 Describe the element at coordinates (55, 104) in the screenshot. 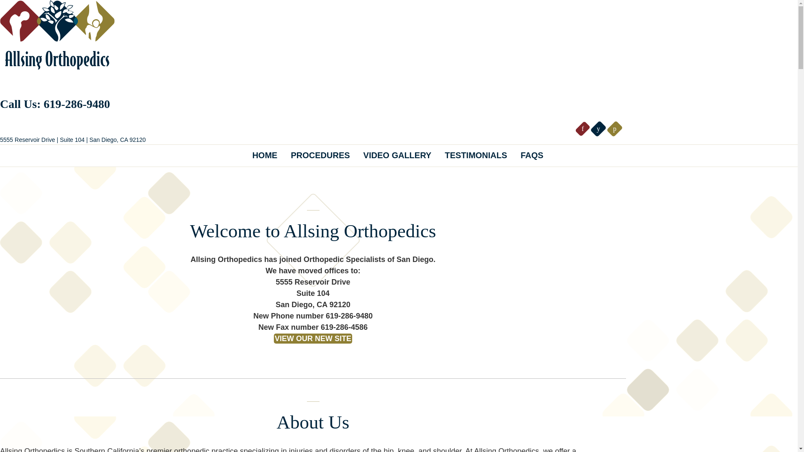

I see `Call Us: 619-286-9480` at that location.